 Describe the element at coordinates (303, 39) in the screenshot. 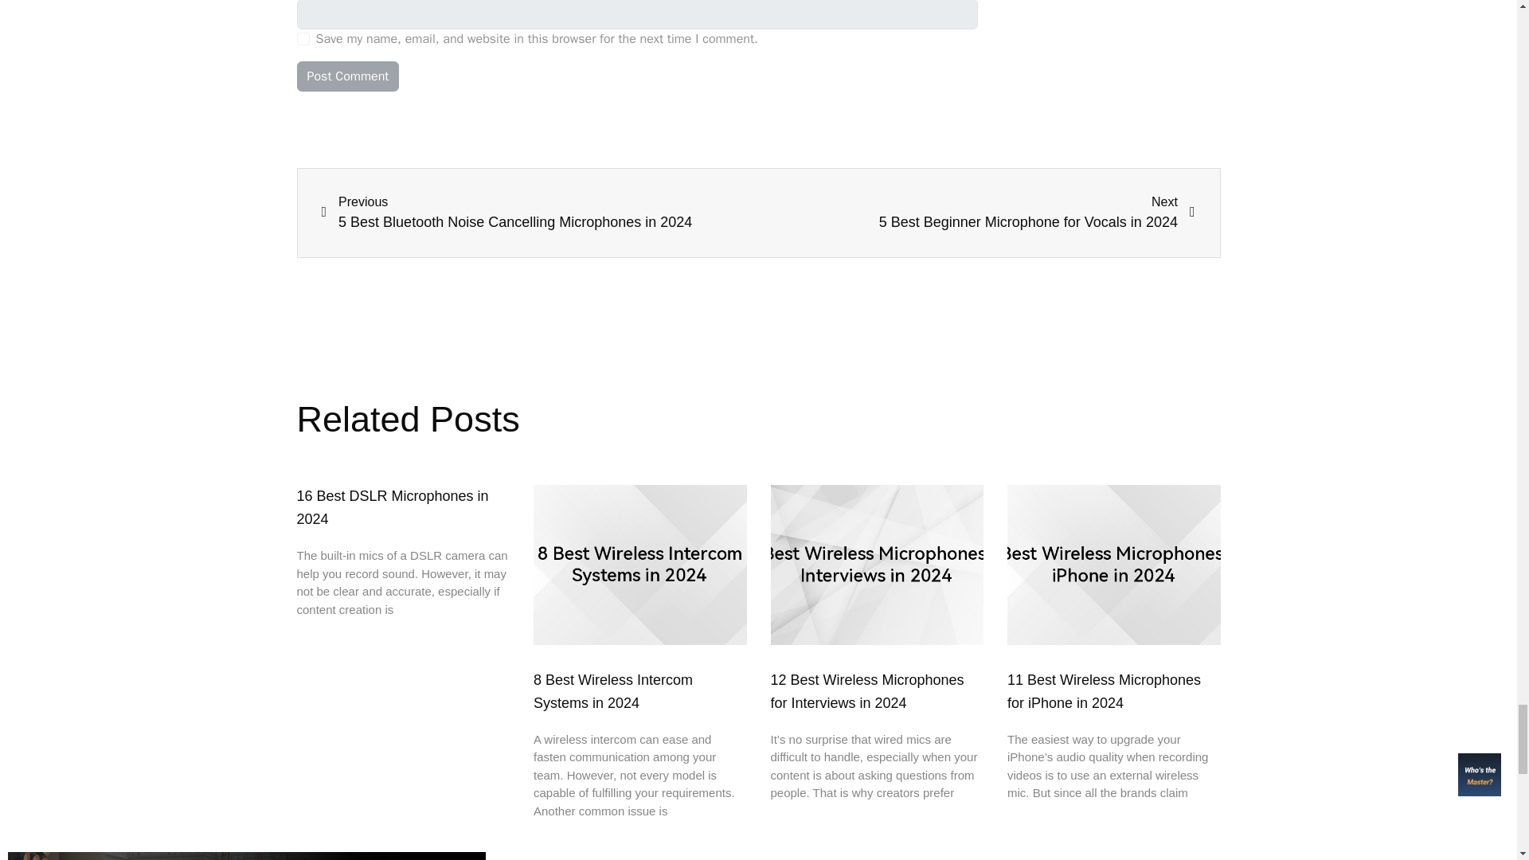

I see `yes` at that location.